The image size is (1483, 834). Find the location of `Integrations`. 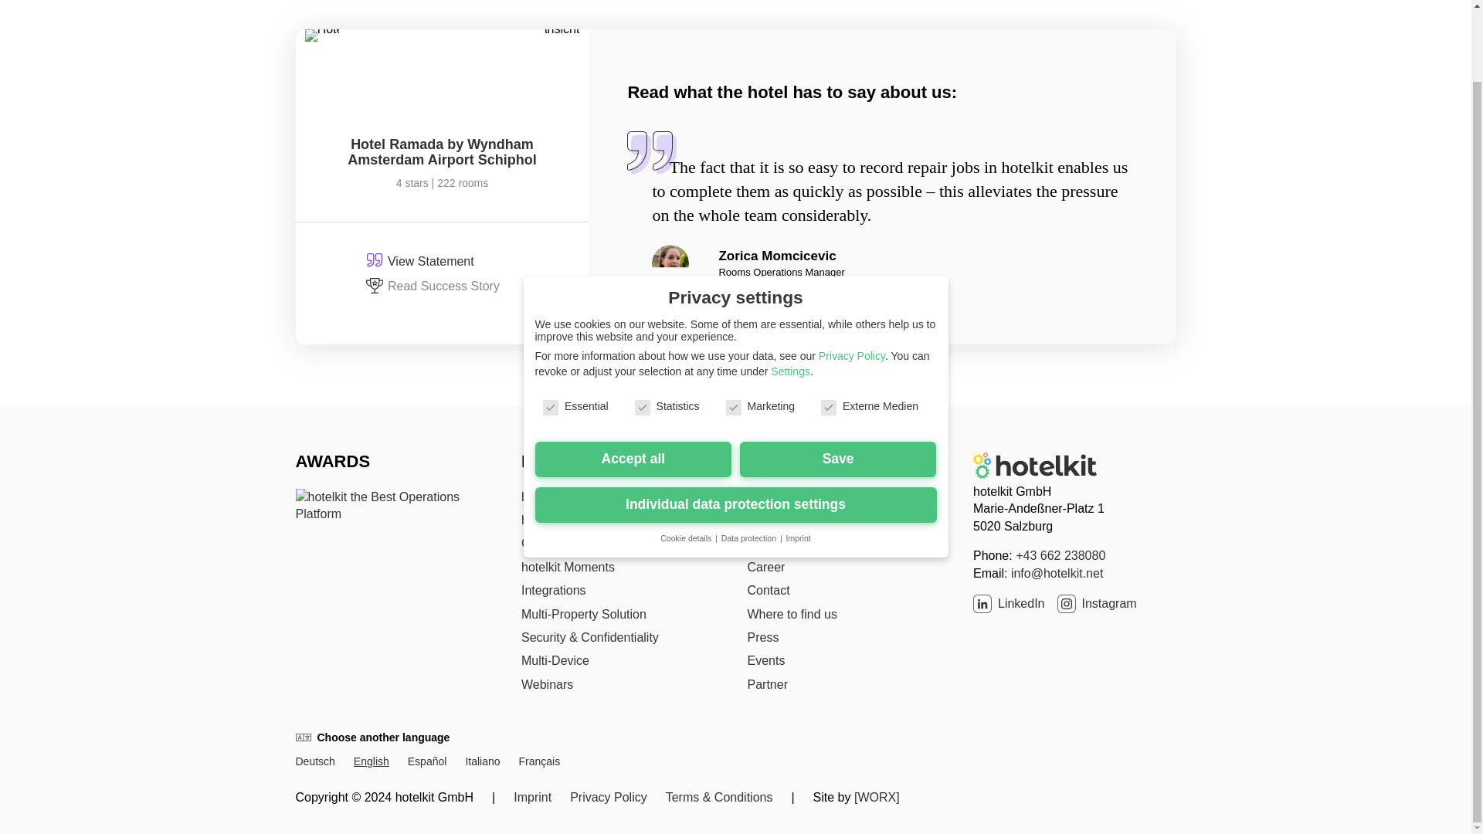

Integrations is located at coordinates (553, 590).